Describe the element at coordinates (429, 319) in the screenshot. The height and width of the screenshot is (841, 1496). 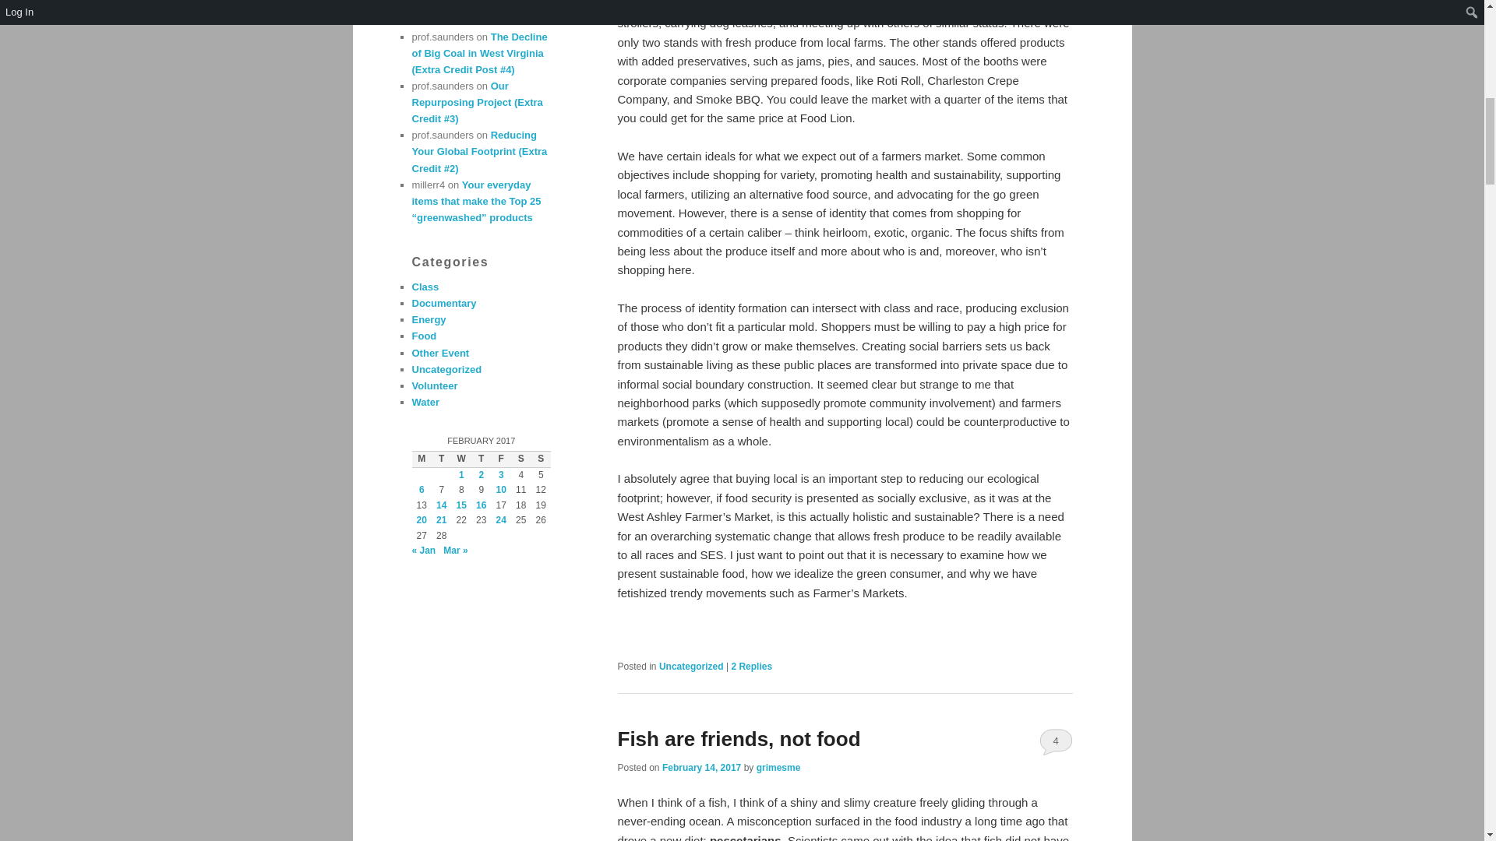
I see `Energy` at that location.